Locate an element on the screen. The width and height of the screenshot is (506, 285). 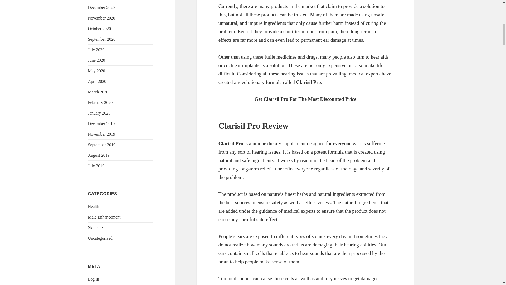
December 2020 is located at coordinates (101, 7).